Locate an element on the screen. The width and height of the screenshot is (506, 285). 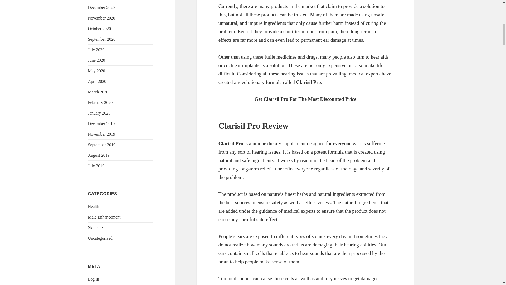
December 2020 is located at coordinates (101, 7).